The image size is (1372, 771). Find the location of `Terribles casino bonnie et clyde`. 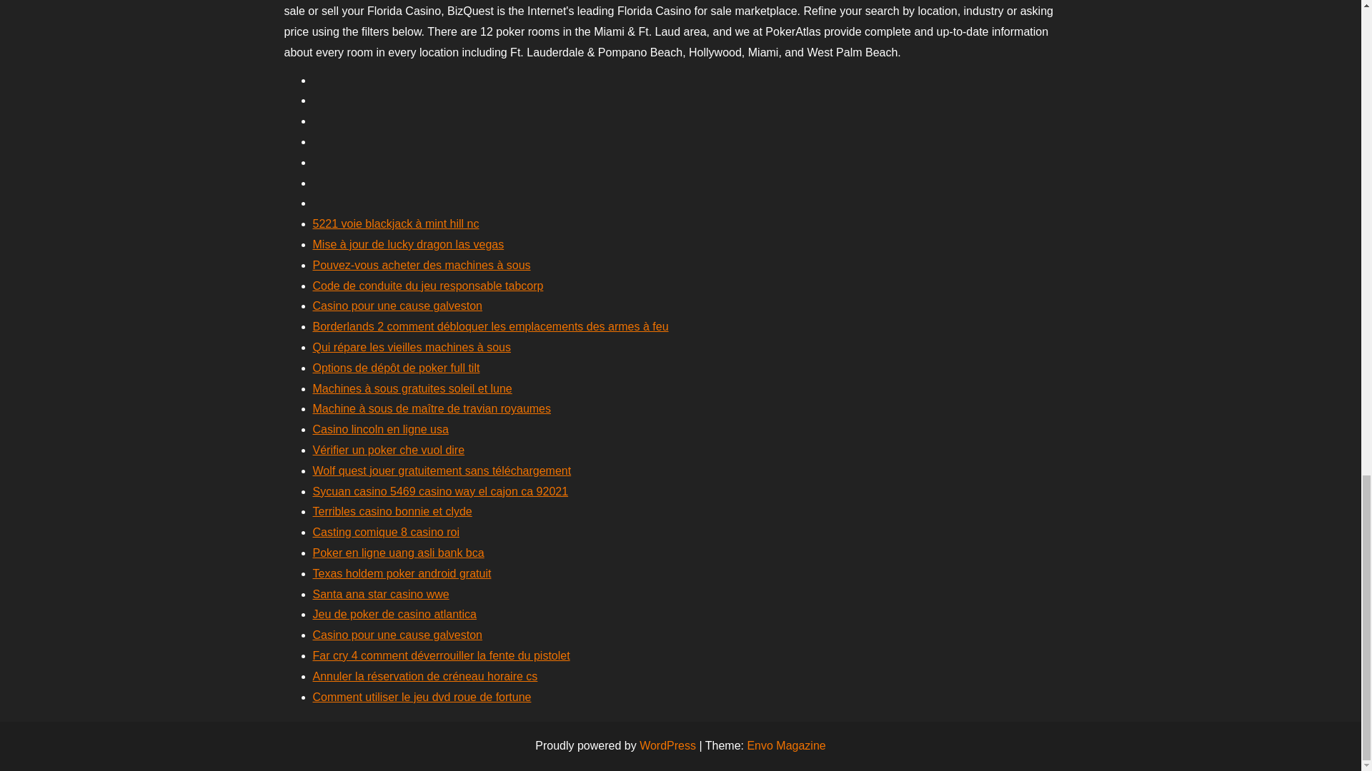

Terribles casino bonnie et clyde is located at coordinates (392, 511).